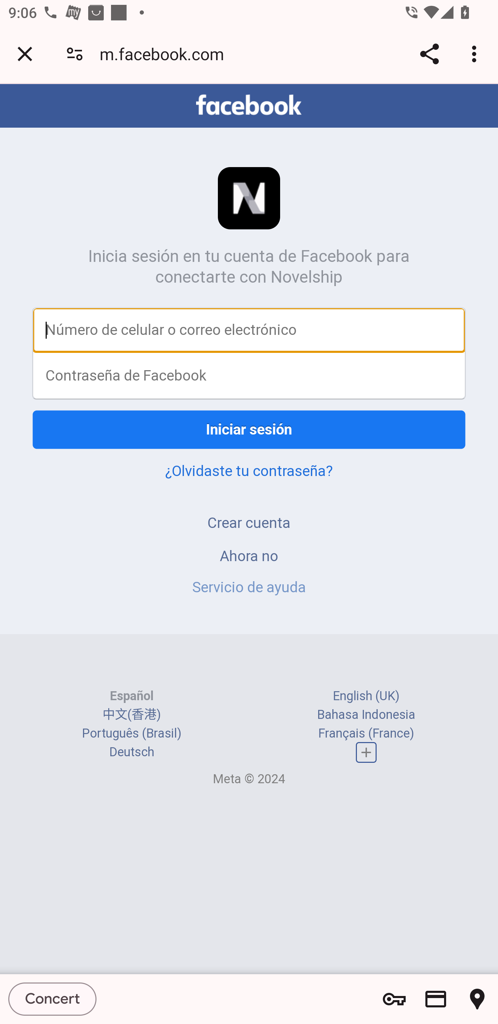  What do you see at coordinates (53, 999) in the screenshot?
I see `Concert` at bounding box center [53, 999].